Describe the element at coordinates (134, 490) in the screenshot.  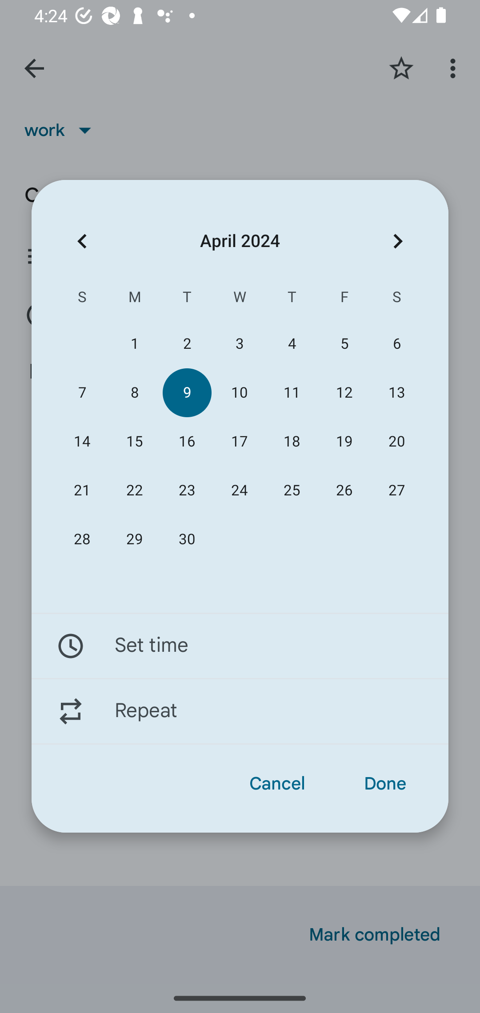
I see `22 22 April 2024` at that location.